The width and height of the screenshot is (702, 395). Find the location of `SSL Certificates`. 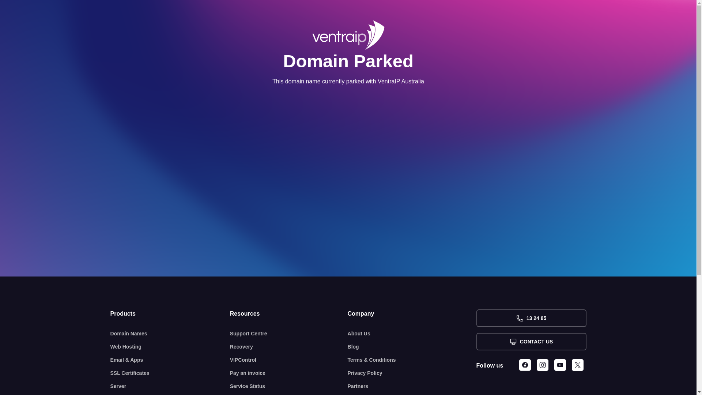

SSL Certificates is located at coordinates (170, 373).